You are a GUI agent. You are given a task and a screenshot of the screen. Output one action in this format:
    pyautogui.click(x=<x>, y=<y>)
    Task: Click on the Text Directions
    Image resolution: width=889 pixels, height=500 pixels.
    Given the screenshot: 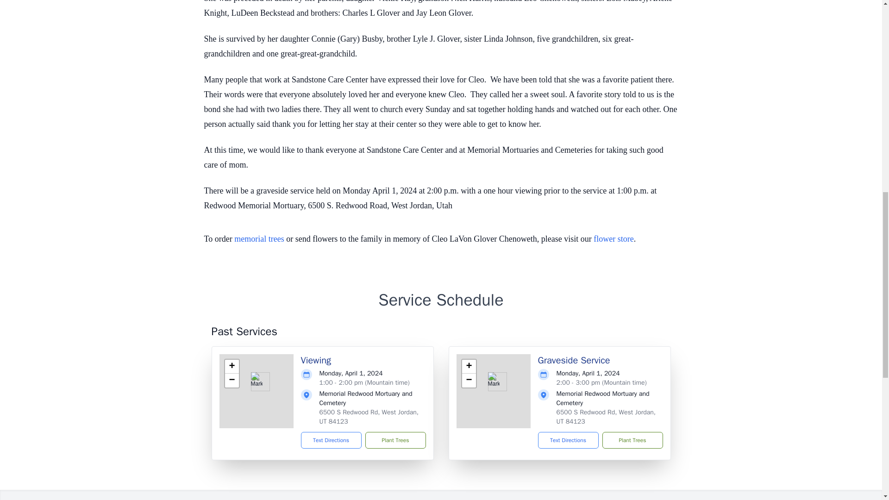 What is the action you would take?
    pyautogui.click(x=568, y=440)
    